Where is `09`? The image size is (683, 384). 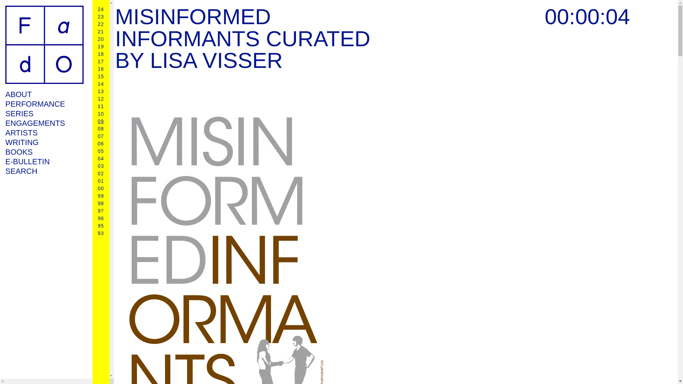
09 is located at coordinates (101, 121).